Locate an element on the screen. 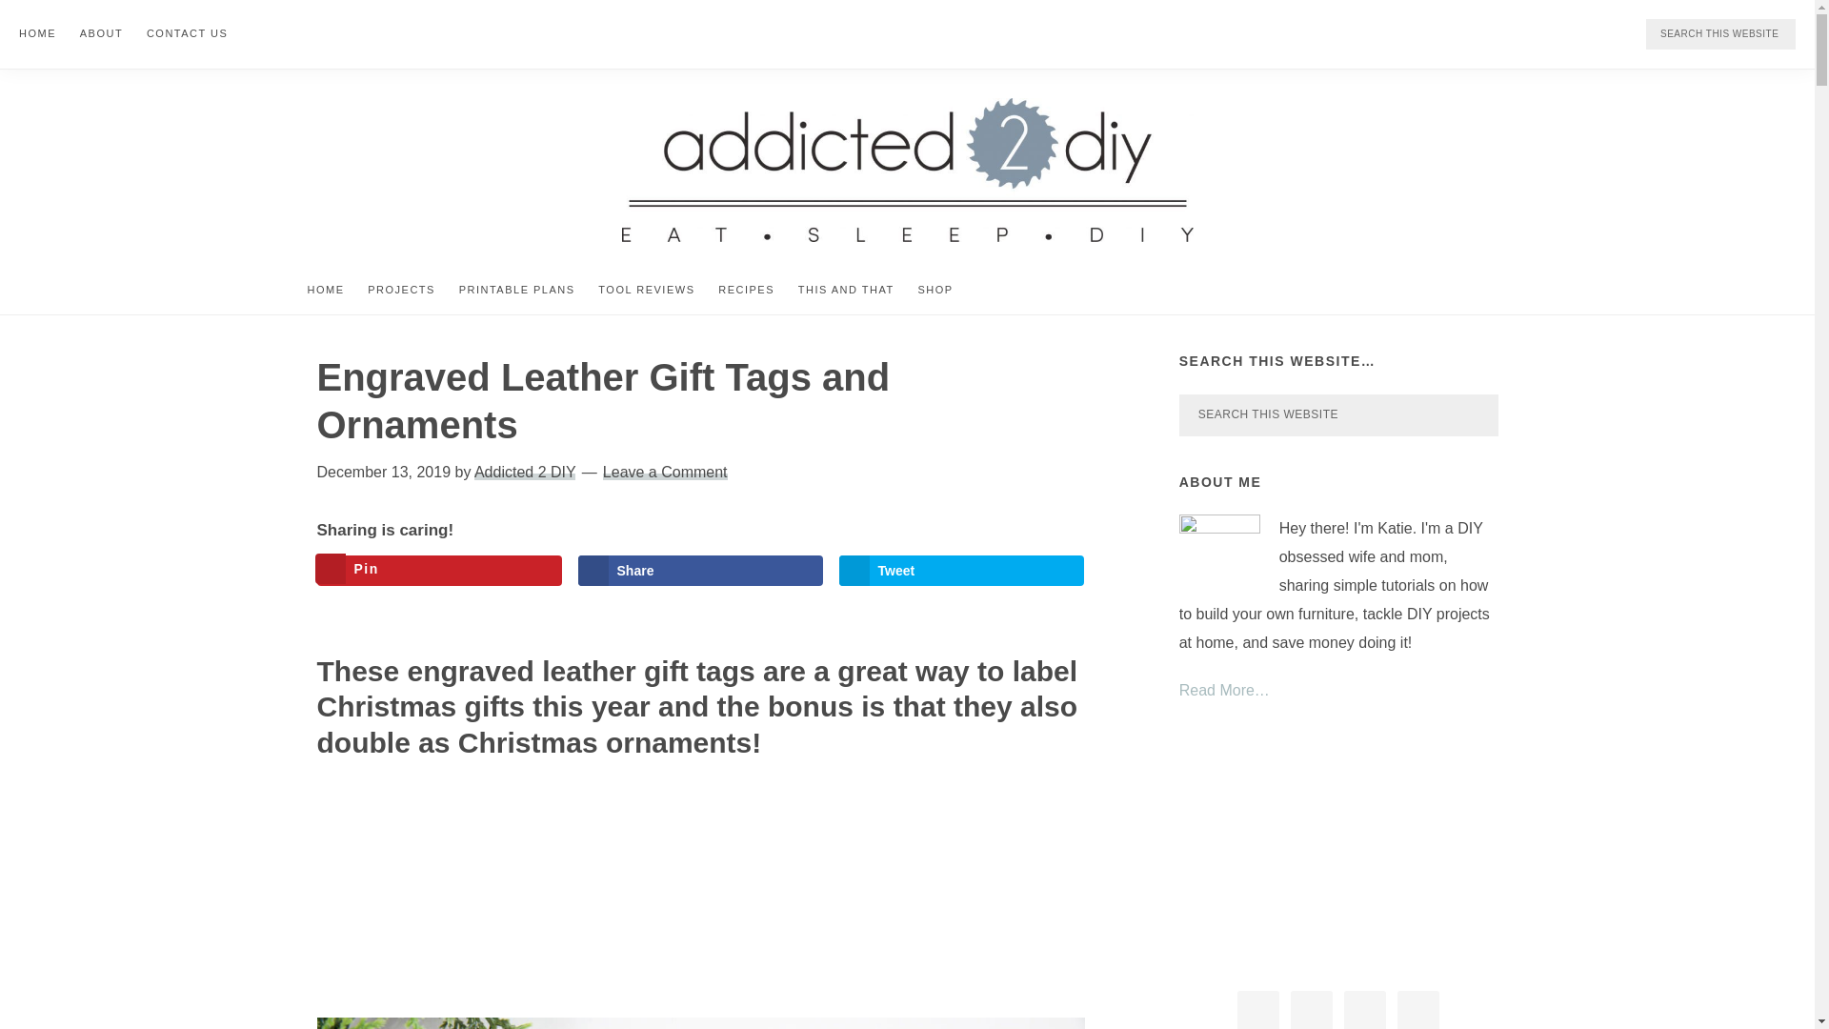 This screenshot has height=1029, width=1829. Pin is located at coordinates (438, 570).